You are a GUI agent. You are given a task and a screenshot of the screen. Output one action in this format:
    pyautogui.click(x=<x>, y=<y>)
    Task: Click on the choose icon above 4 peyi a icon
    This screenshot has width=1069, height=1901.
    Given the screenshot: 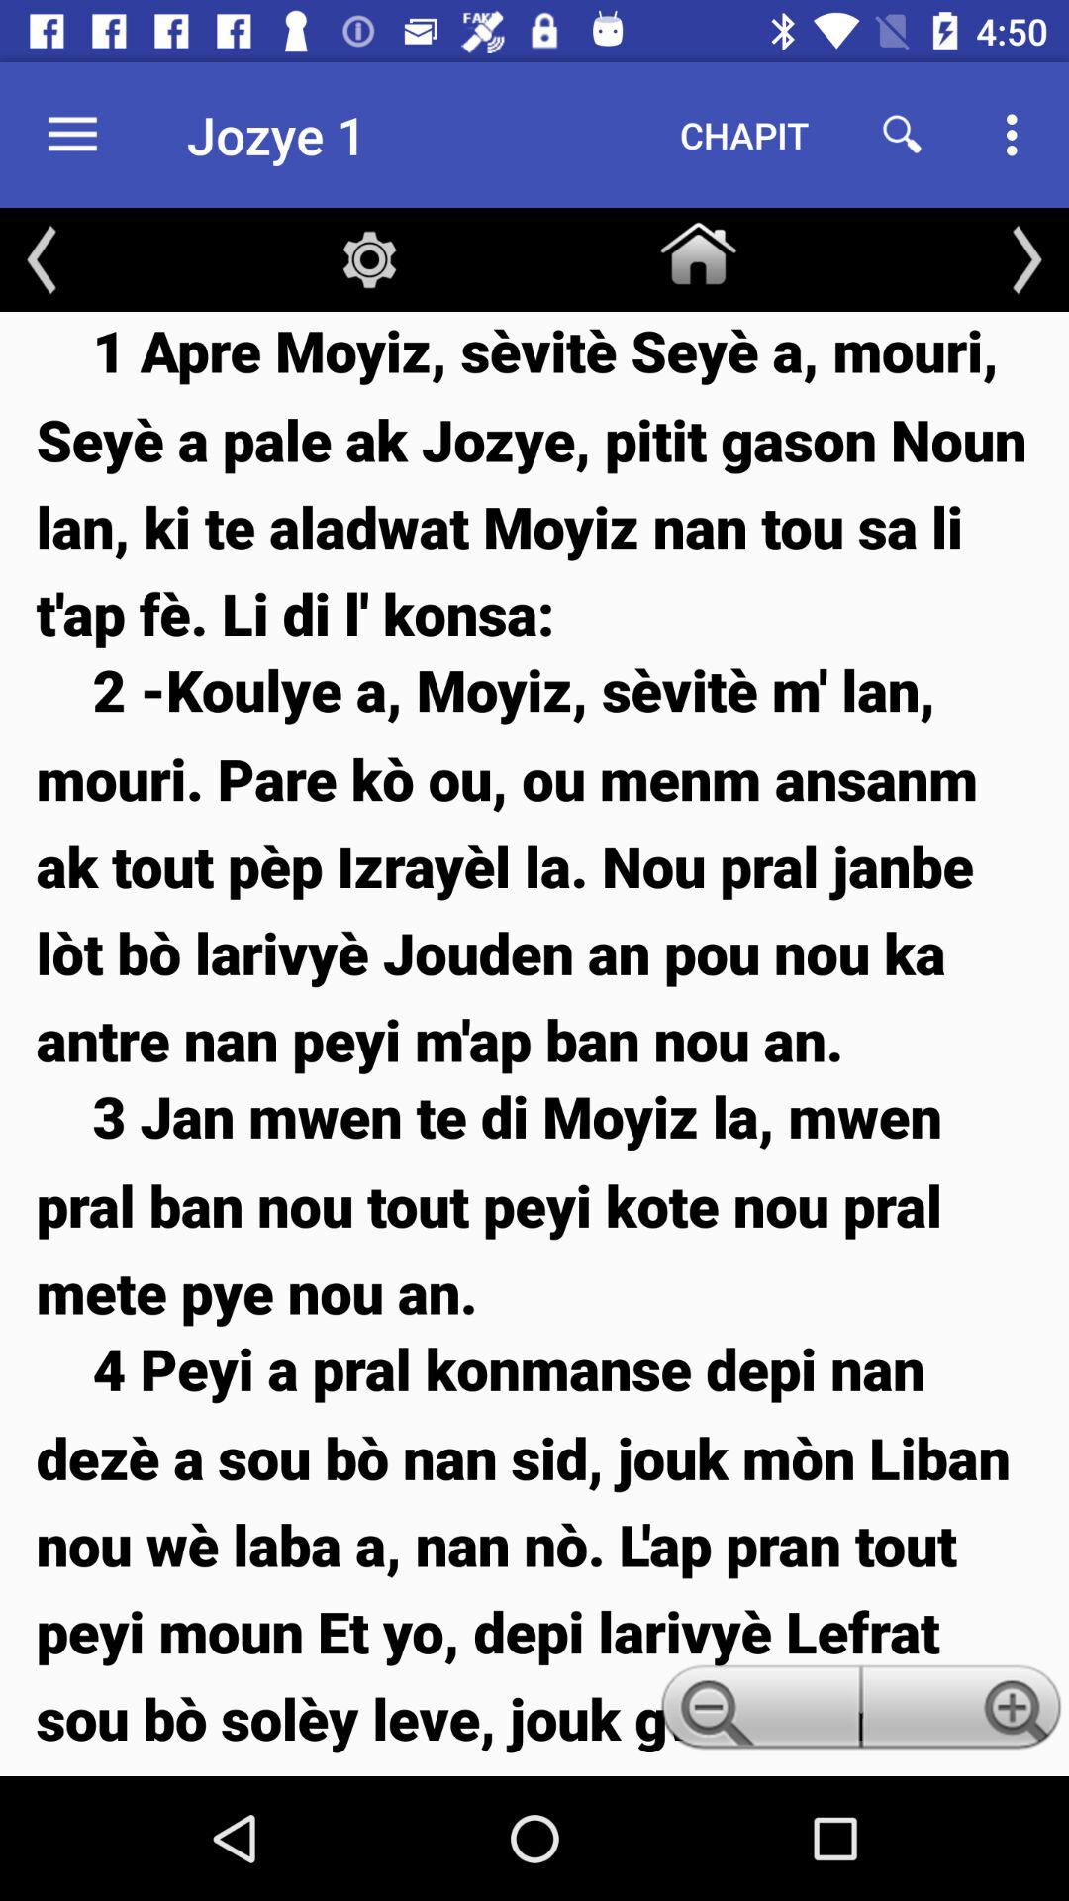 What is the action you would take?
    pyautogui.click(x=534, y=1204)
    